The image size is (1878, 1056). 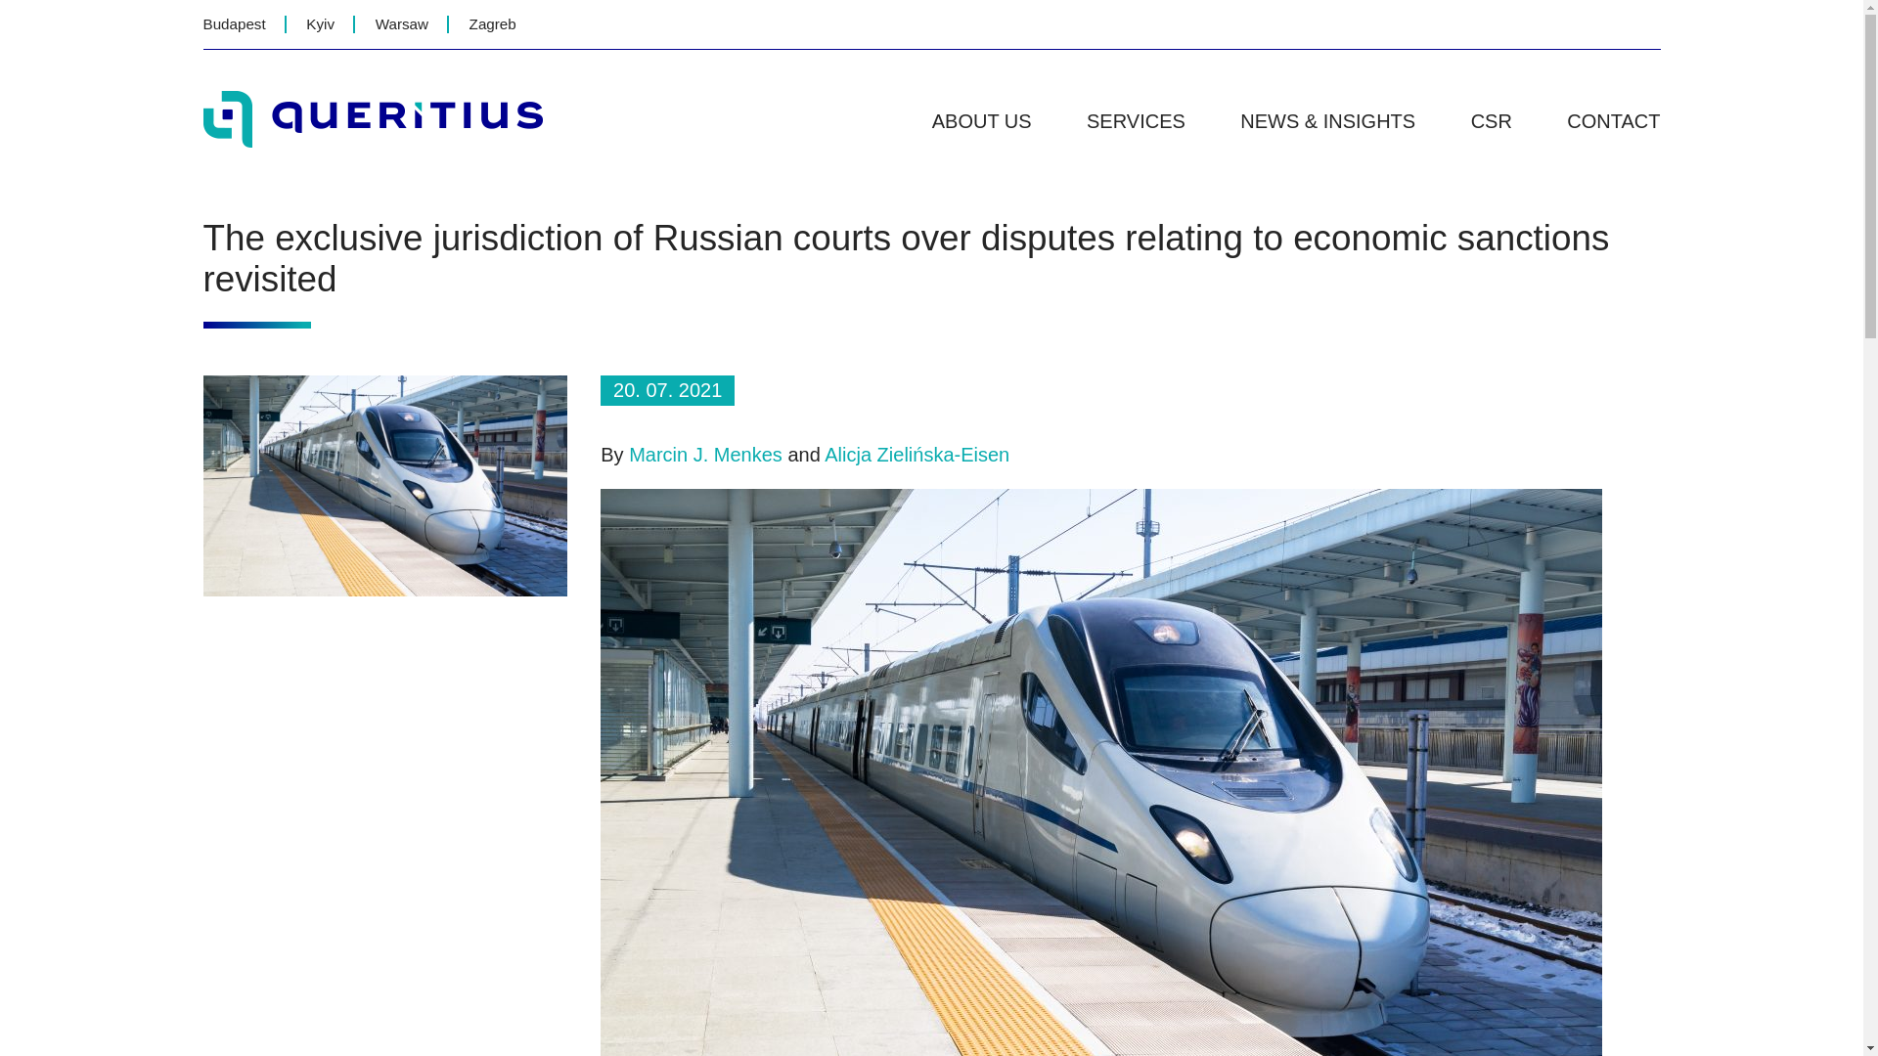 What do you see at coordinates (401, 23) in the screenshot?
I see `Warsaw` at bounding box center [401, 23].